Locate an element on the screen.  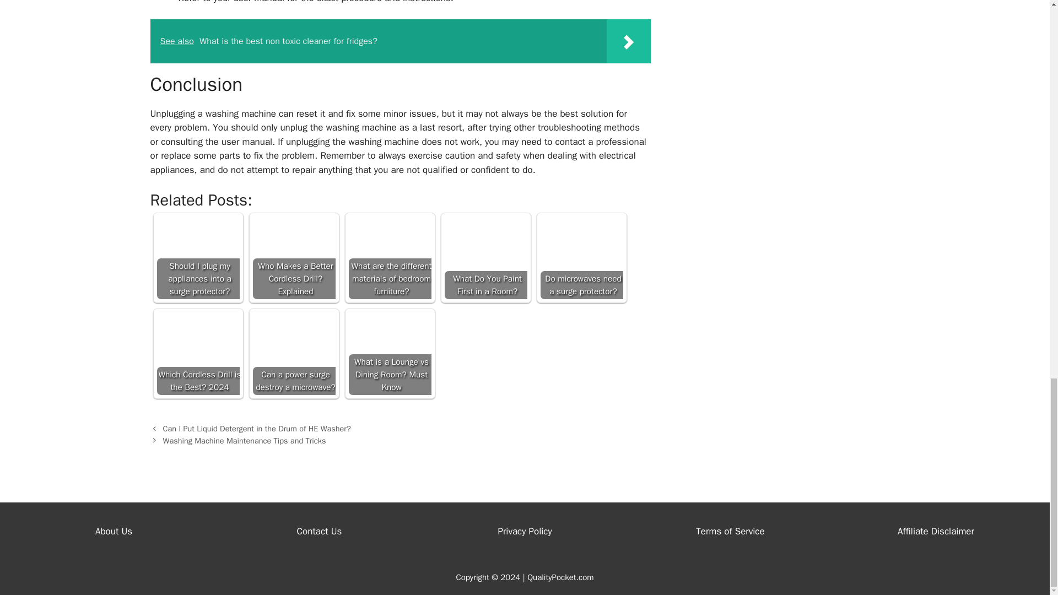
What is a Lounge vs Dining Room? Must Know is located at coordinates (389, 354).